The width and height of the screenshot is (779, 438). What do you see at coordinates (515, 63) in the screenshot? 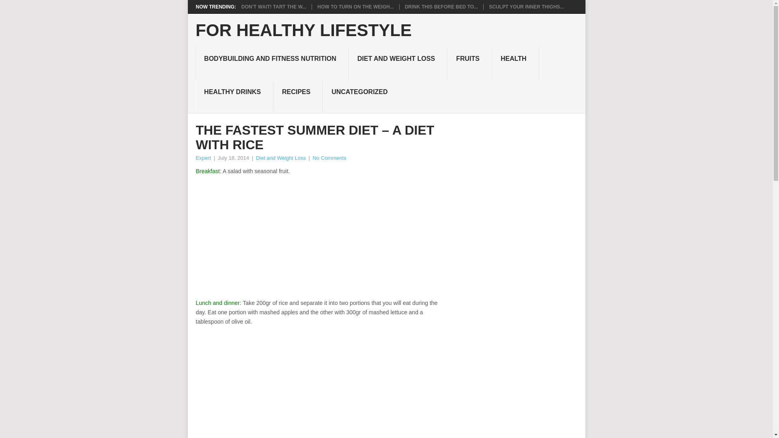
I see `HEALTH` at bounding box center [515, 63].